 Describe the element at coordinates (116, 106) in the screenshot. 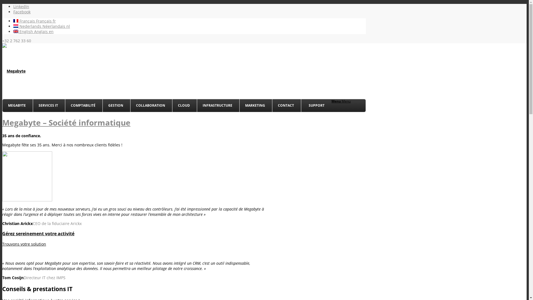

I see `GESTION` at that location.